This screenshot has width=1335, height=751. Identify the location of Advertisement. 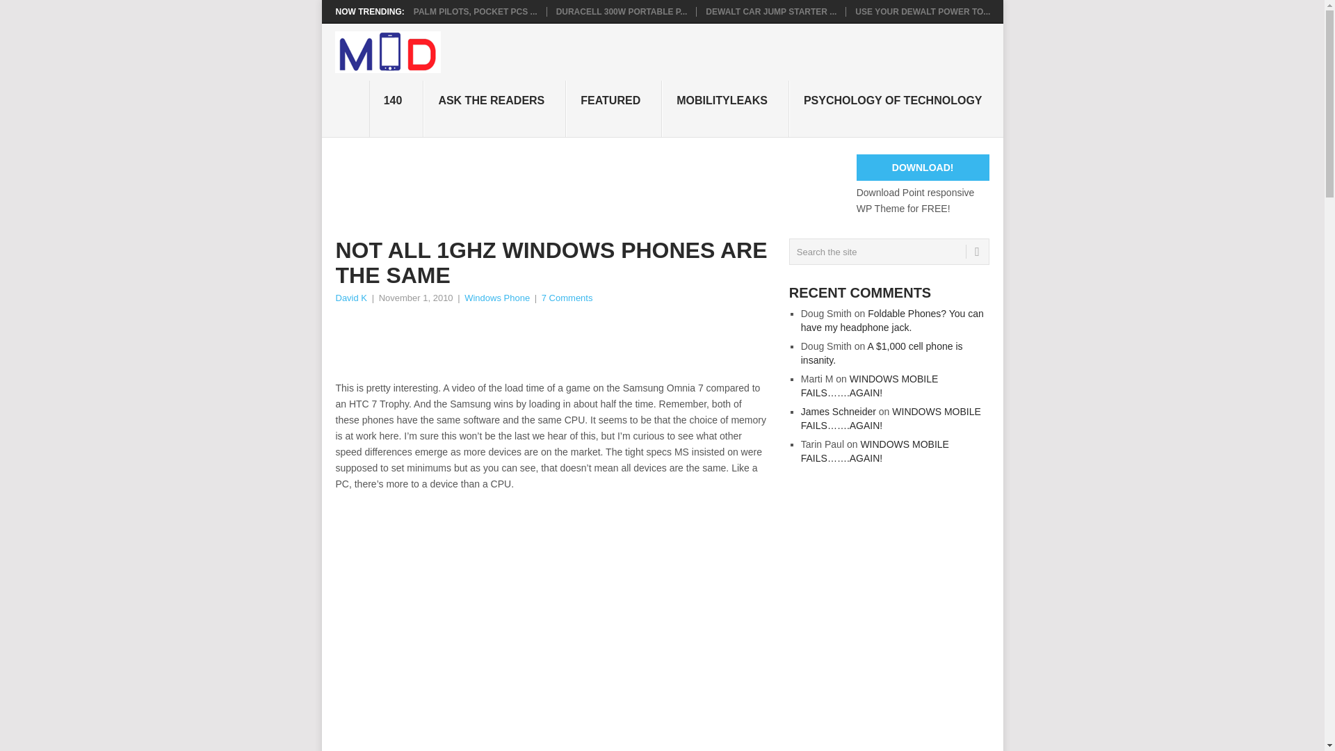
(588, 186).